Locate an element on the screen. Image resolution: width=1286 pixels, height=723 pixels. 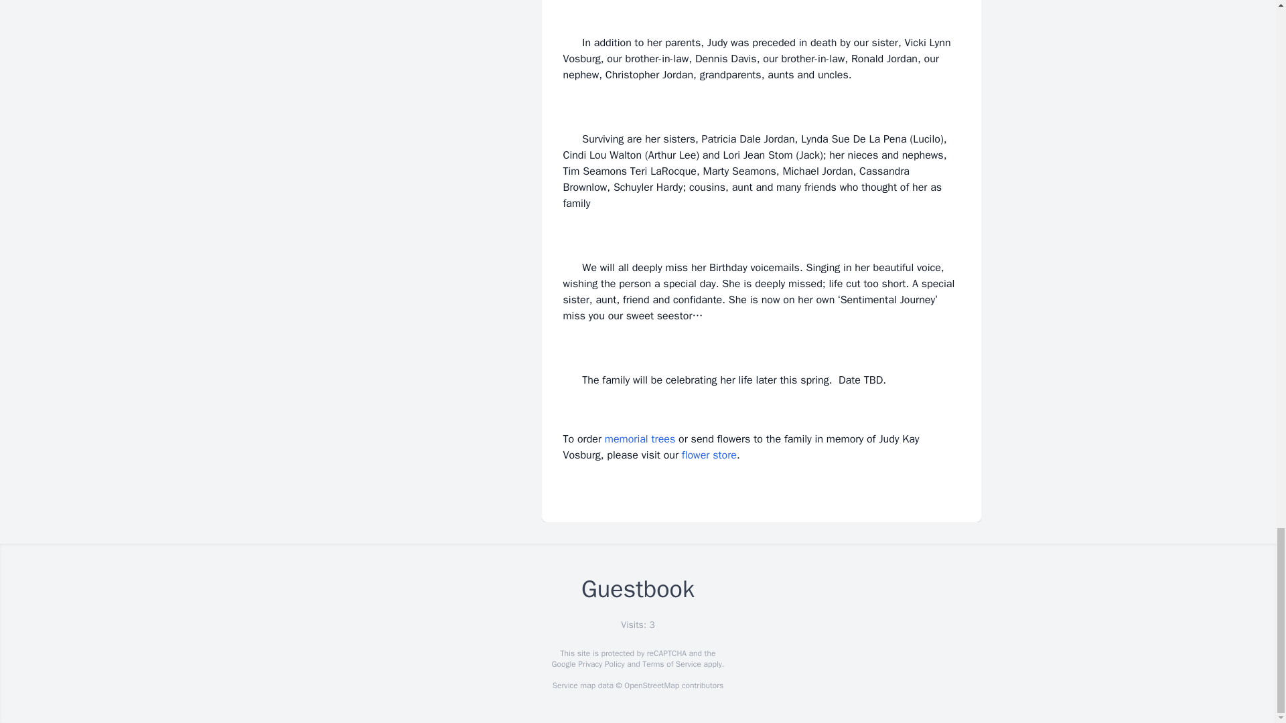
memorial trees is located at coordinates (640, 439).